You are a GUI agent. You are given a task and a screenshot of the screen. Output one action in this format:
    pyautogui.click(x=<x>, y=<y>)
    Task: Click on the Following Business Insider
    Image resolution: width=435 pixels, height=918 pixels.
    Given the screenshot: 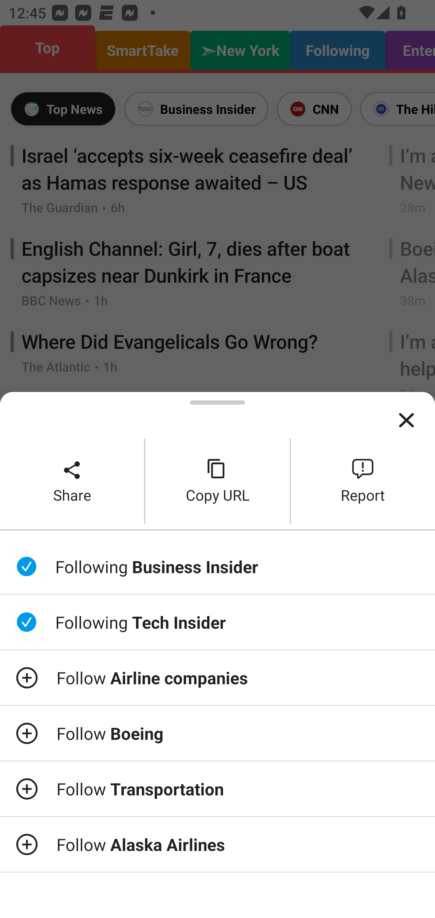 What is the action you would take?
    pyautogui.click(x=217, y=566)
    